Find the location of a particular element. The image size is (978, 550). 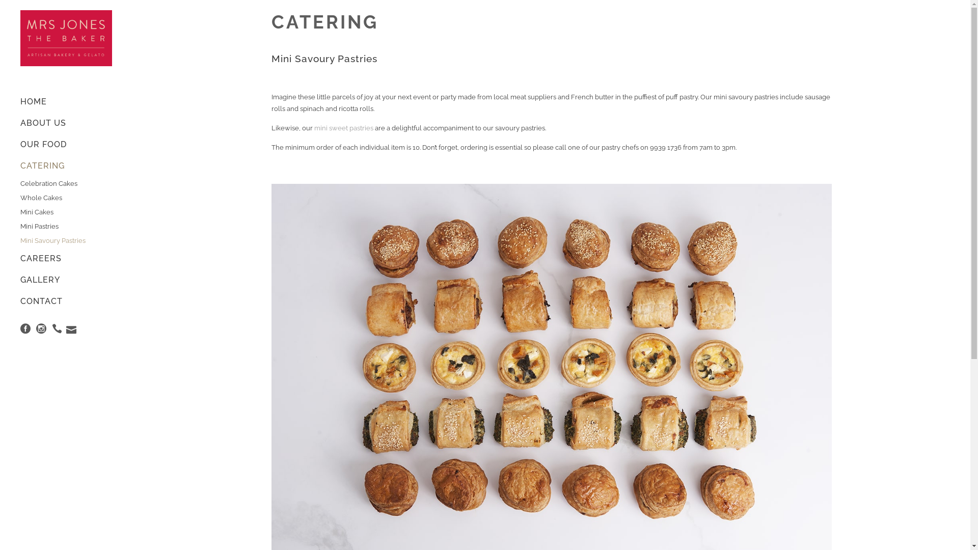

OUR FOOD is located at coordinates (66, 145).